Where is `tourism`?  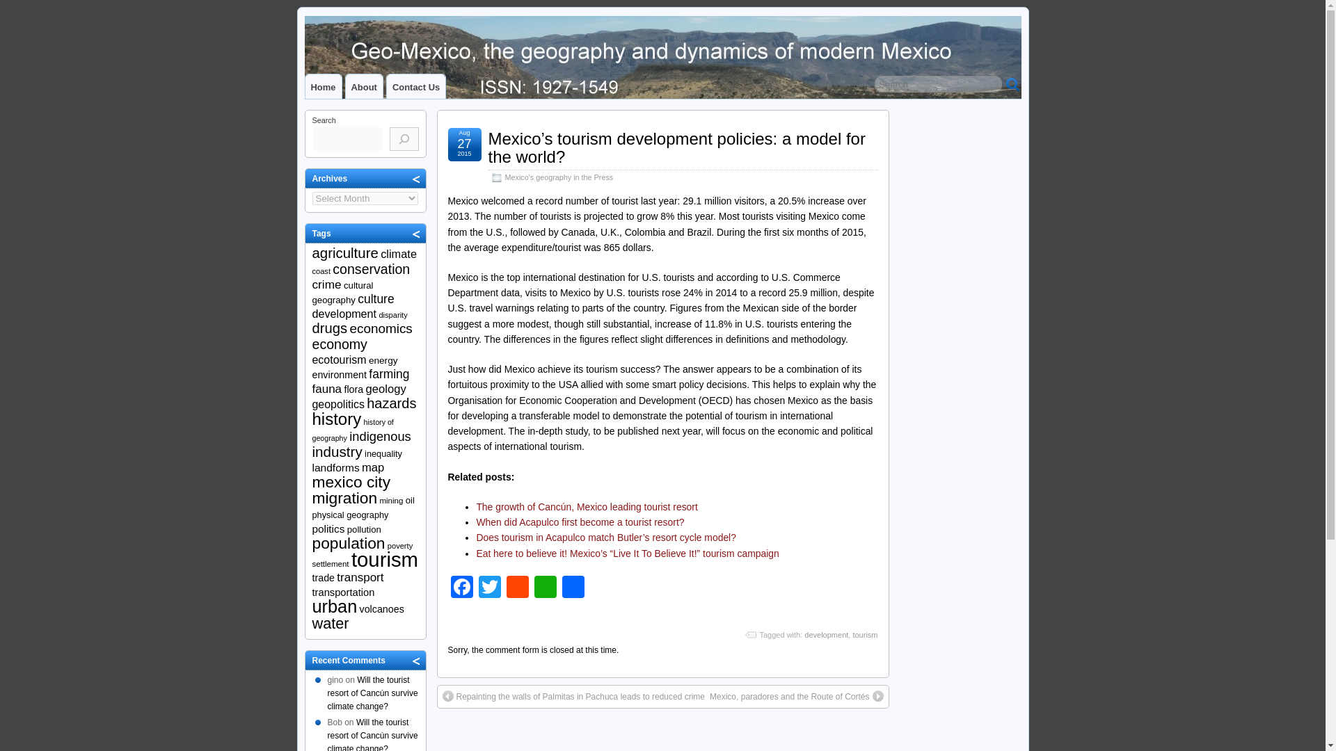
tourism is located at coordinates (864, 635).